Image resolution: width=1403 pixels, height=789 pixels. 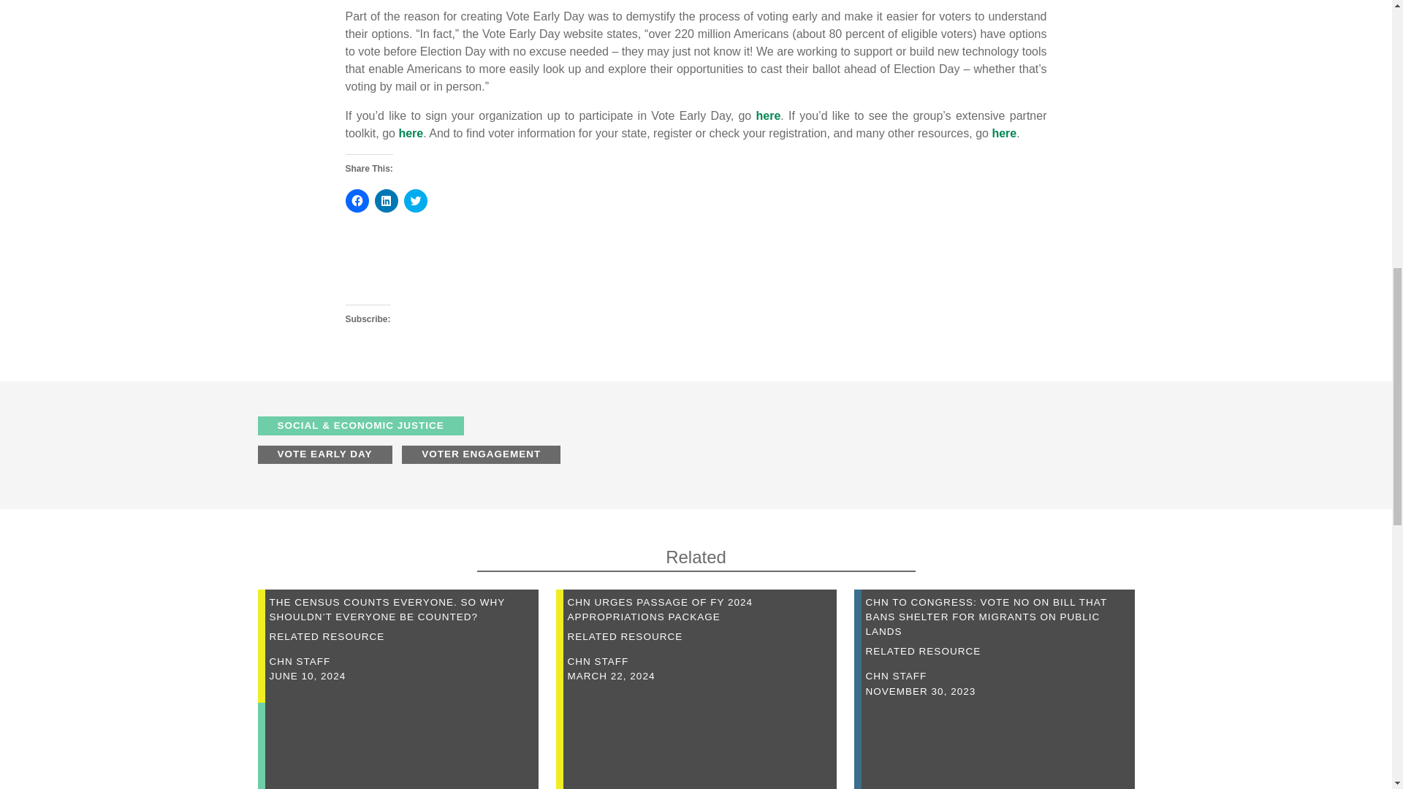 I want to click on Click to share on Facebook, so click(x=357, y=200).